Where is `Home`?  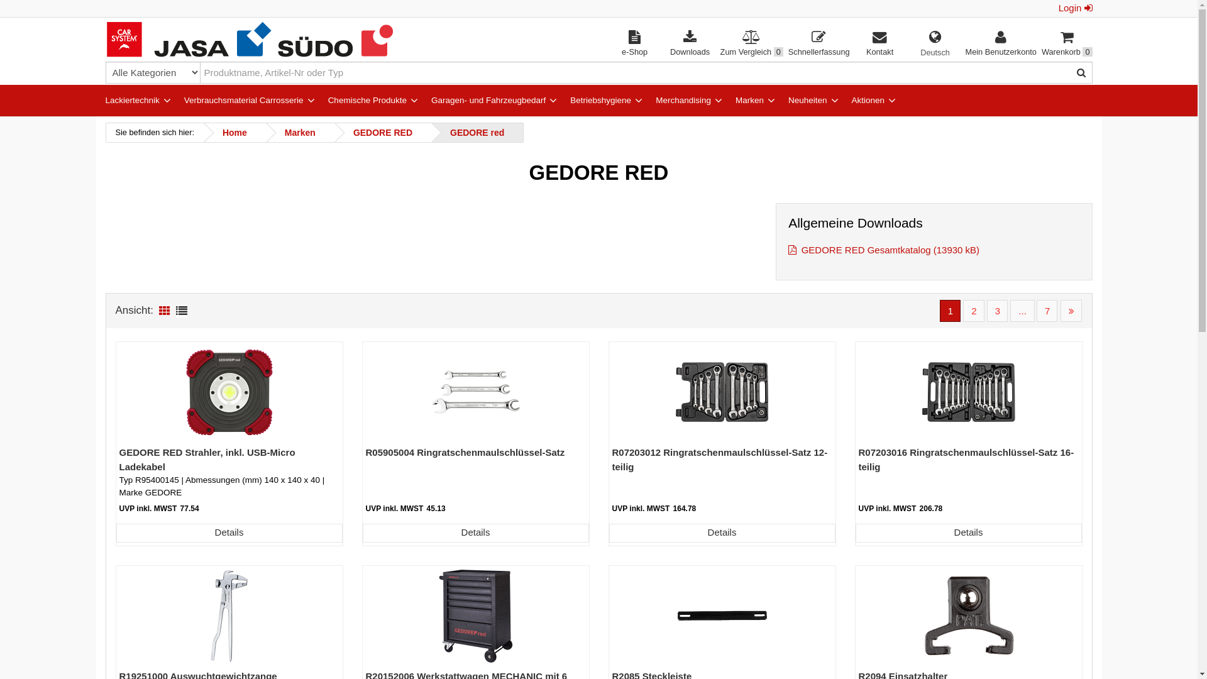
Home is located at coordinates (235, 133).